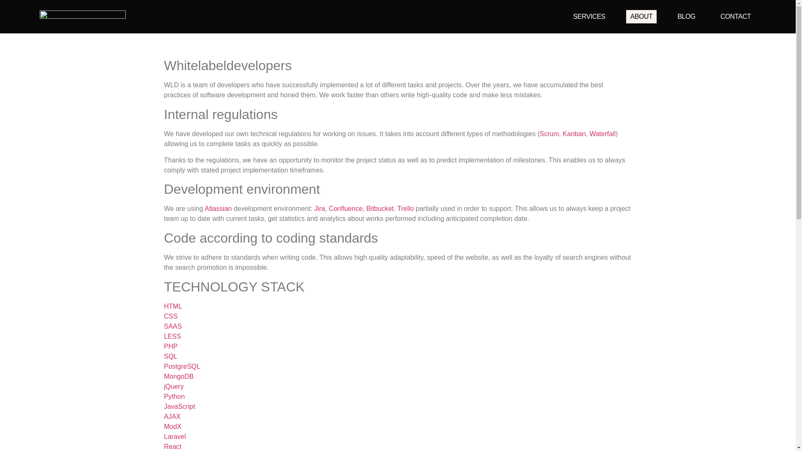 This screenshot has height=451, width=802. I want to click on Bitbucket, so click(380, 208).